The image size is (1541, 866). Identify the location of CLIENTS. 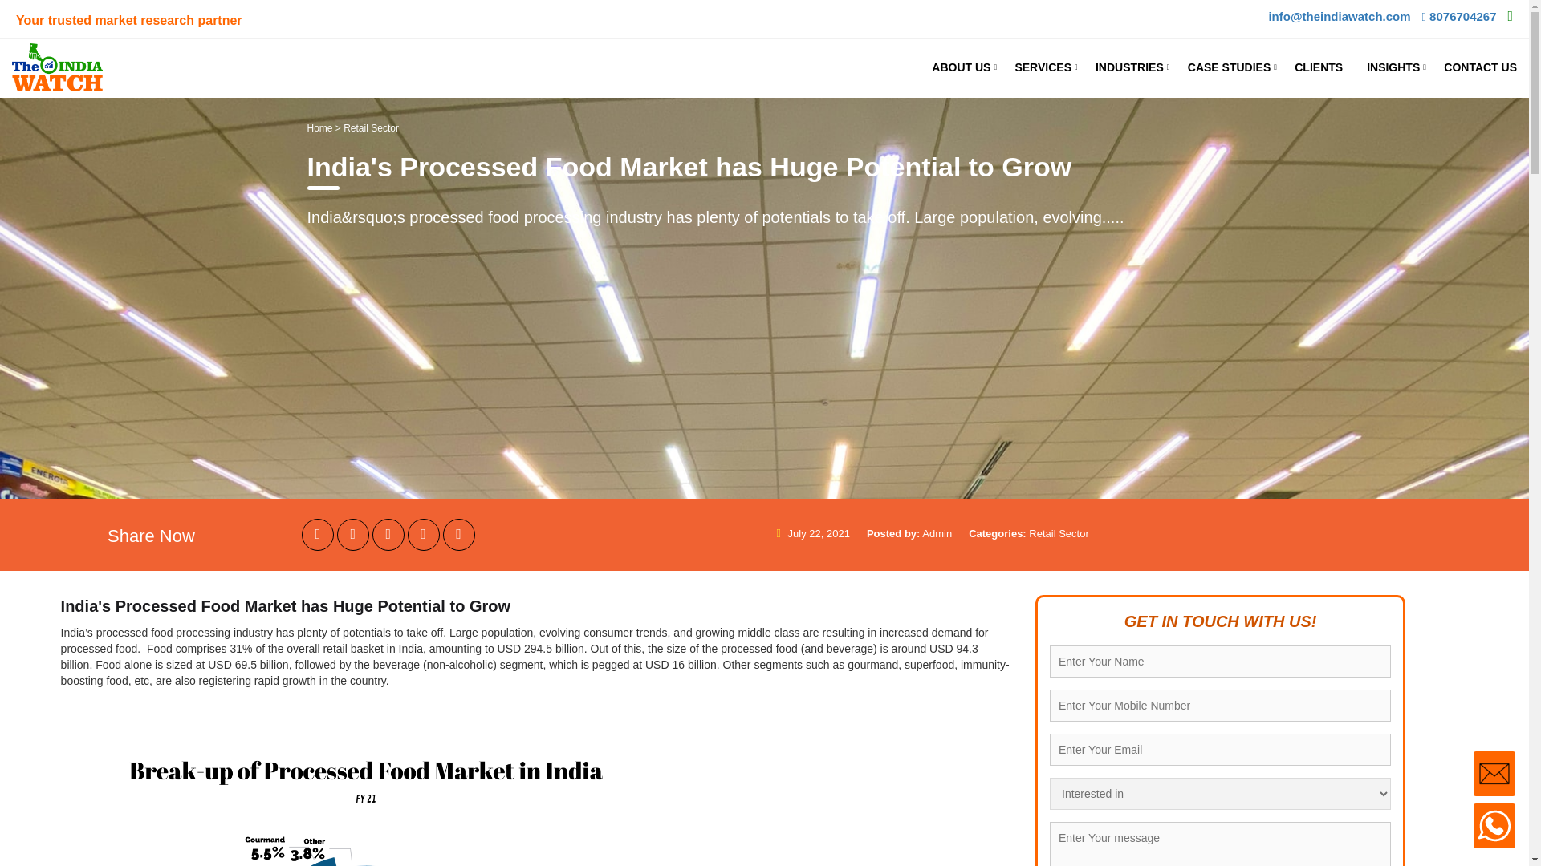
(1318, 67).